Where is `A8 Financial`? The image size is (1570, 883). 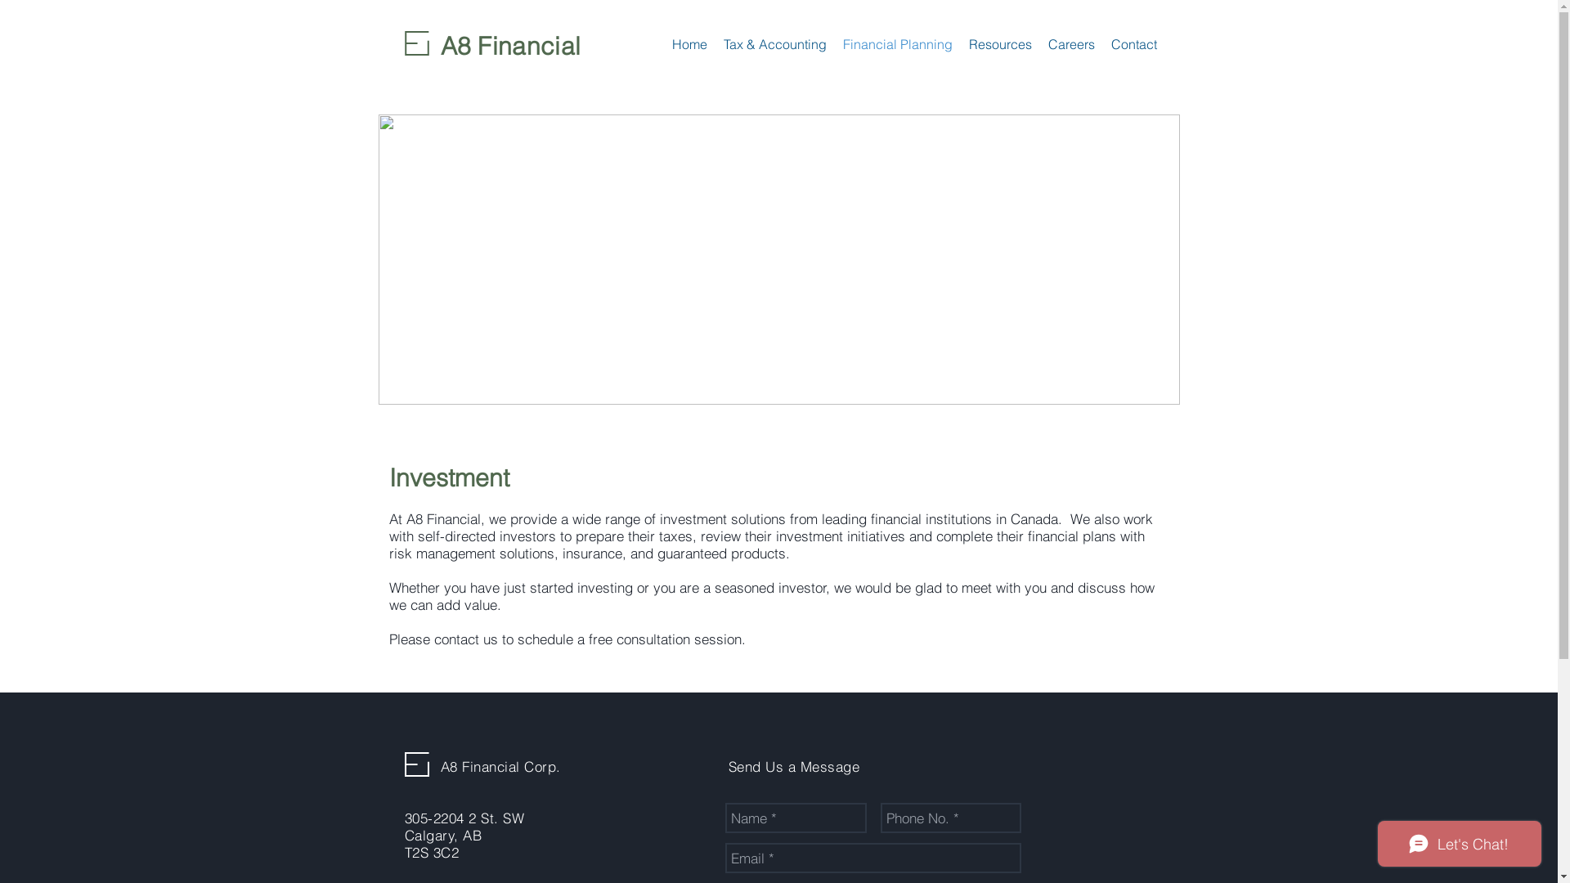 A8 Financial is located at coordinates (510, 46).